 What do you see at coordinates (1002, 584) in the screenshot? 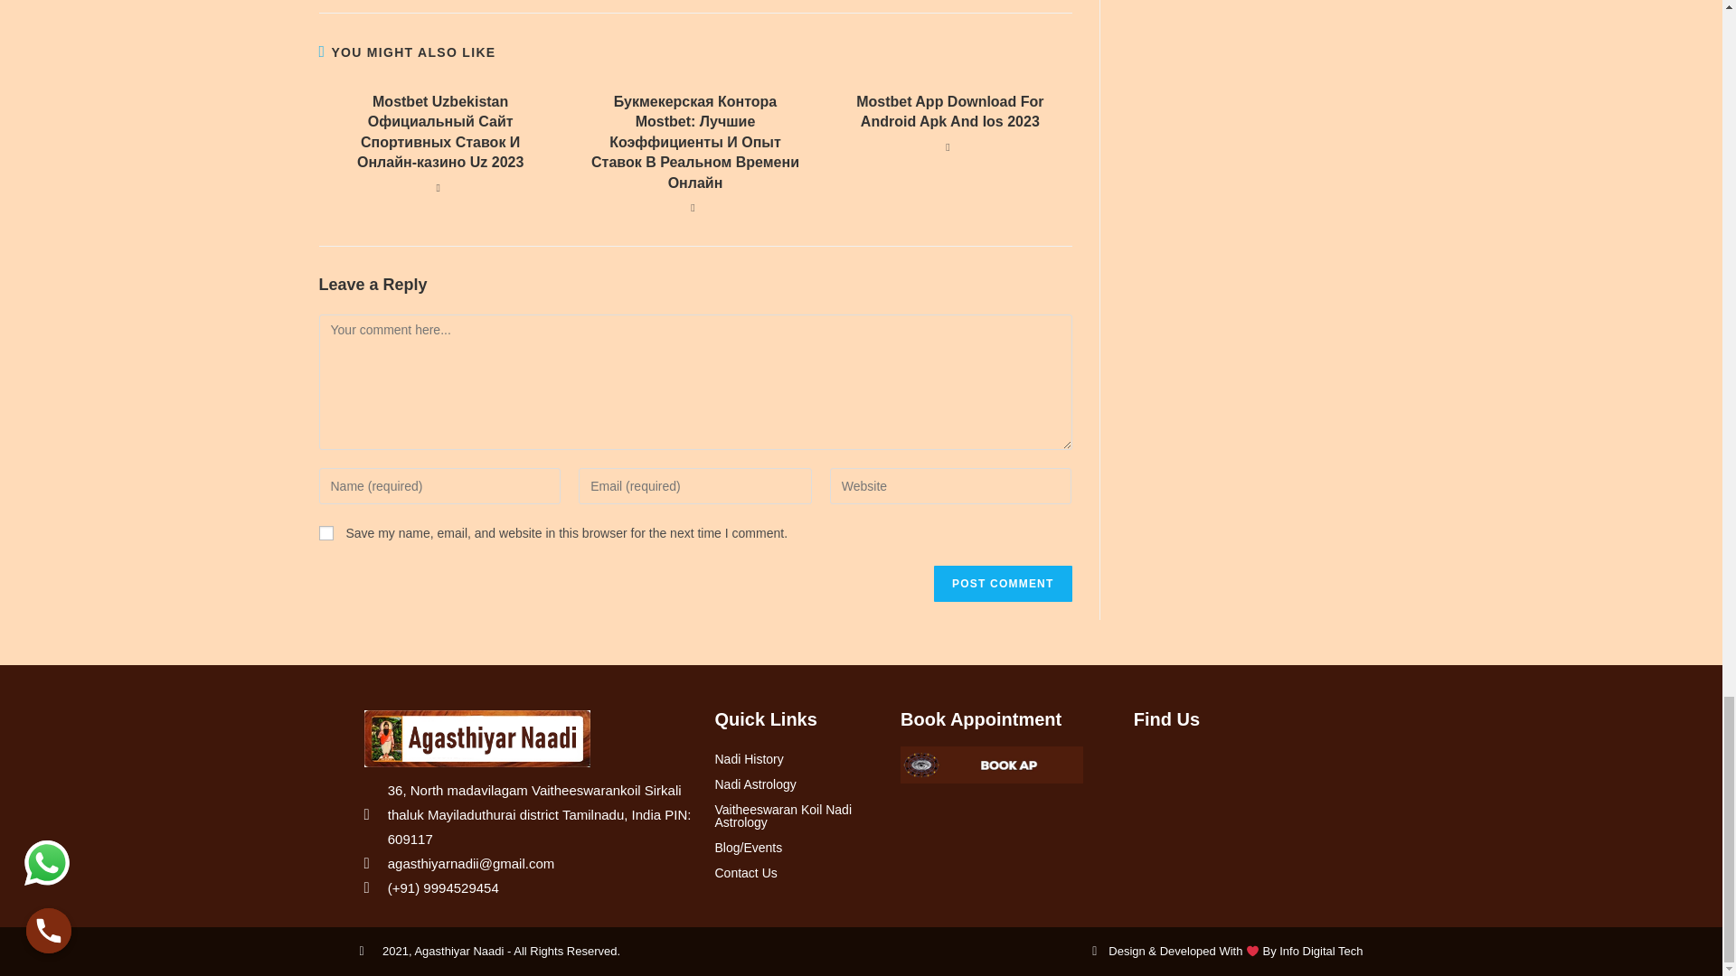
I see `Post Comment` at bounding box center [1002, 584].